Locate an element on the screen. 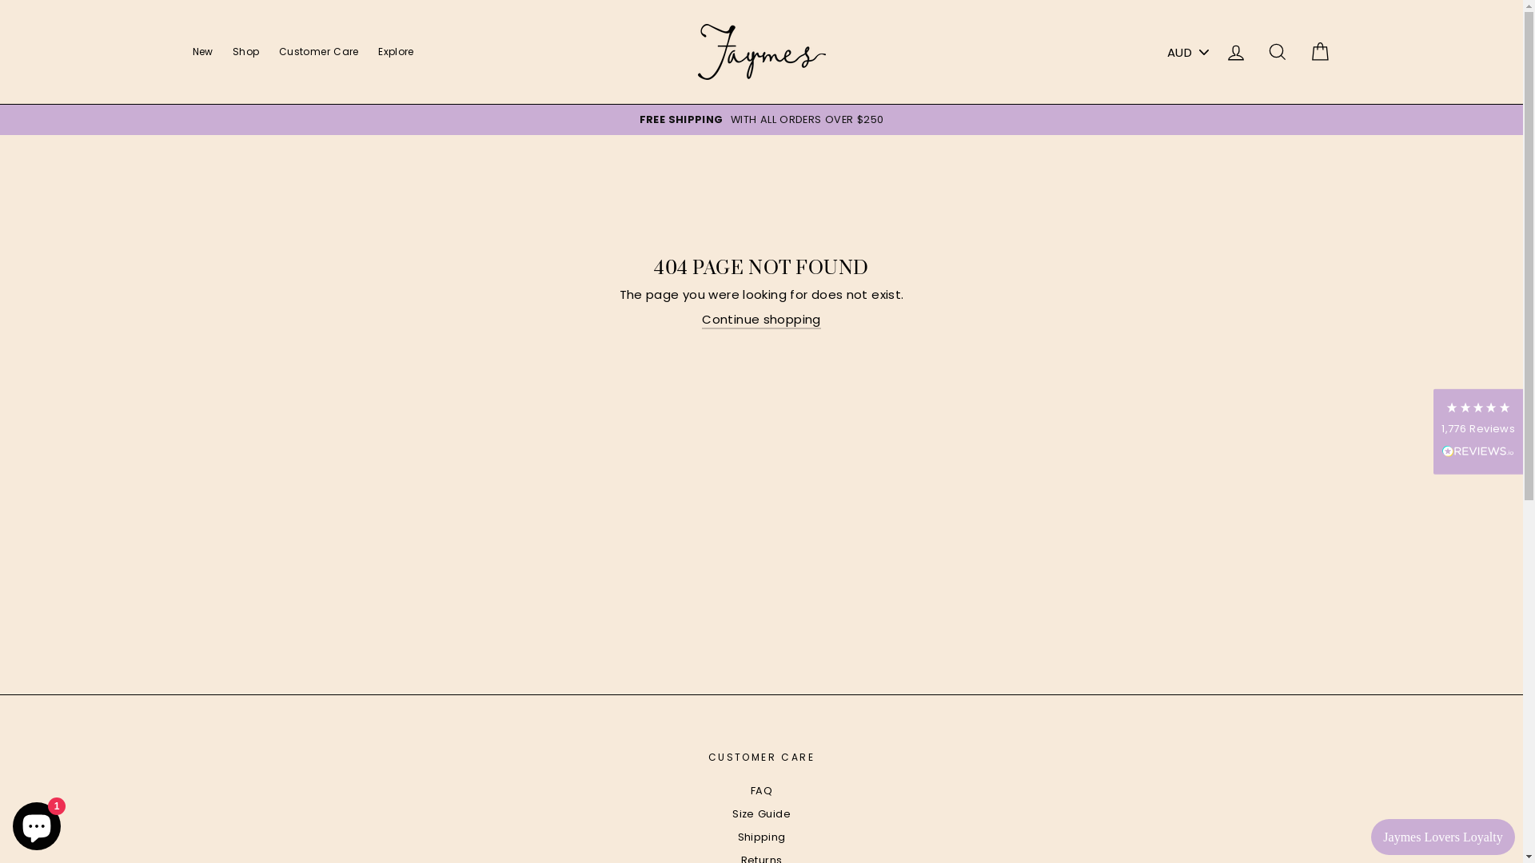 The width and height of the screenshot is (1535, 863). New is located at coordinates (202, 52).